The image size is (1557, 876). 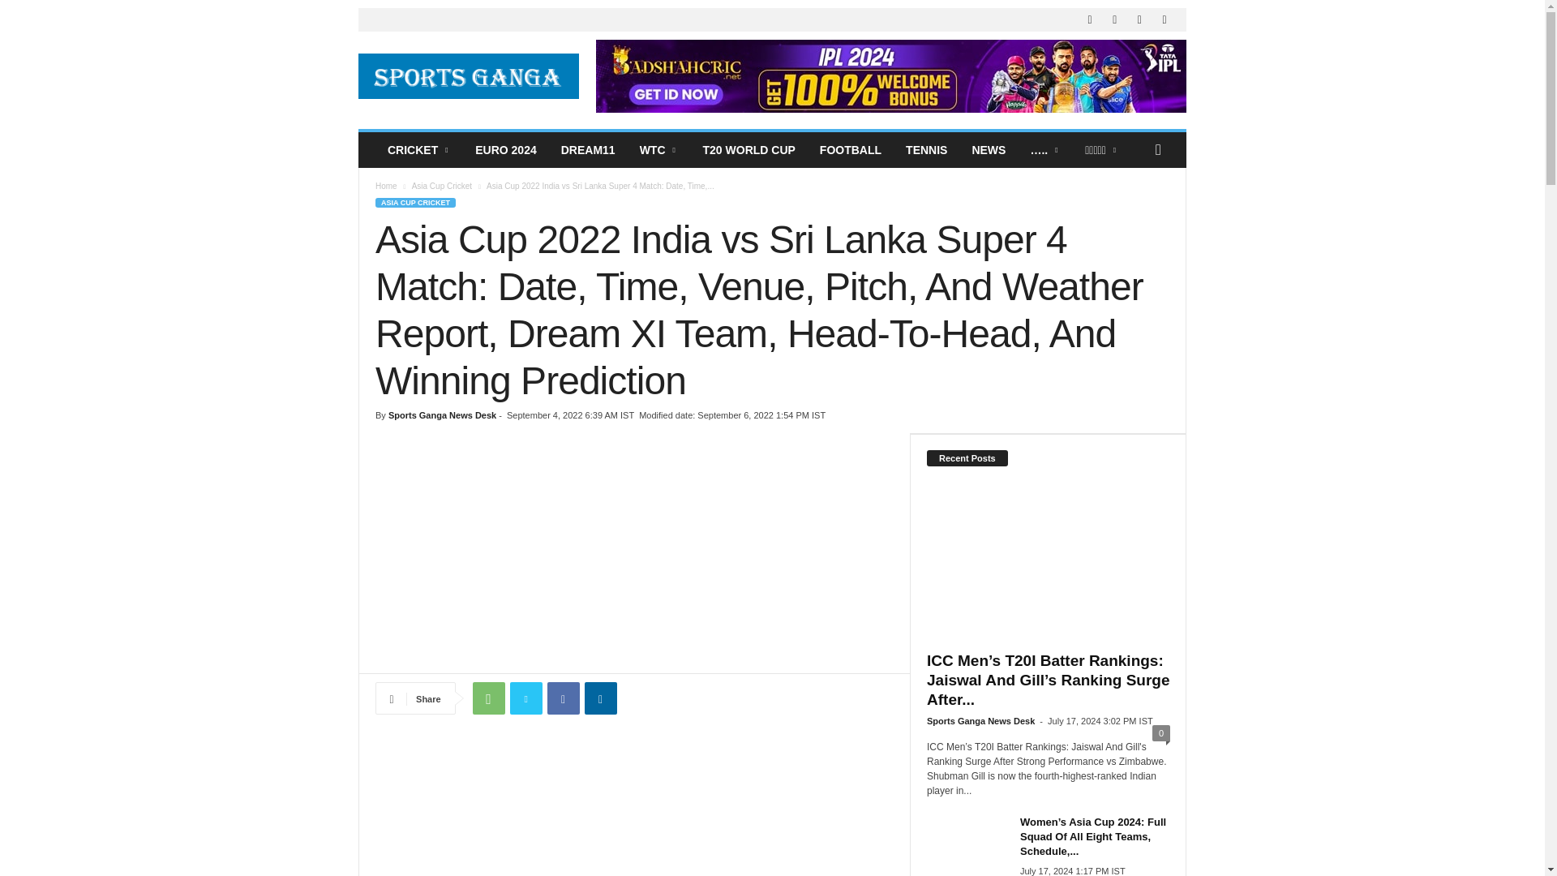 What do you see at coordinates (488, 698) in the screenshot?
I see `WhatsApp` at bounding box center [488, 698].